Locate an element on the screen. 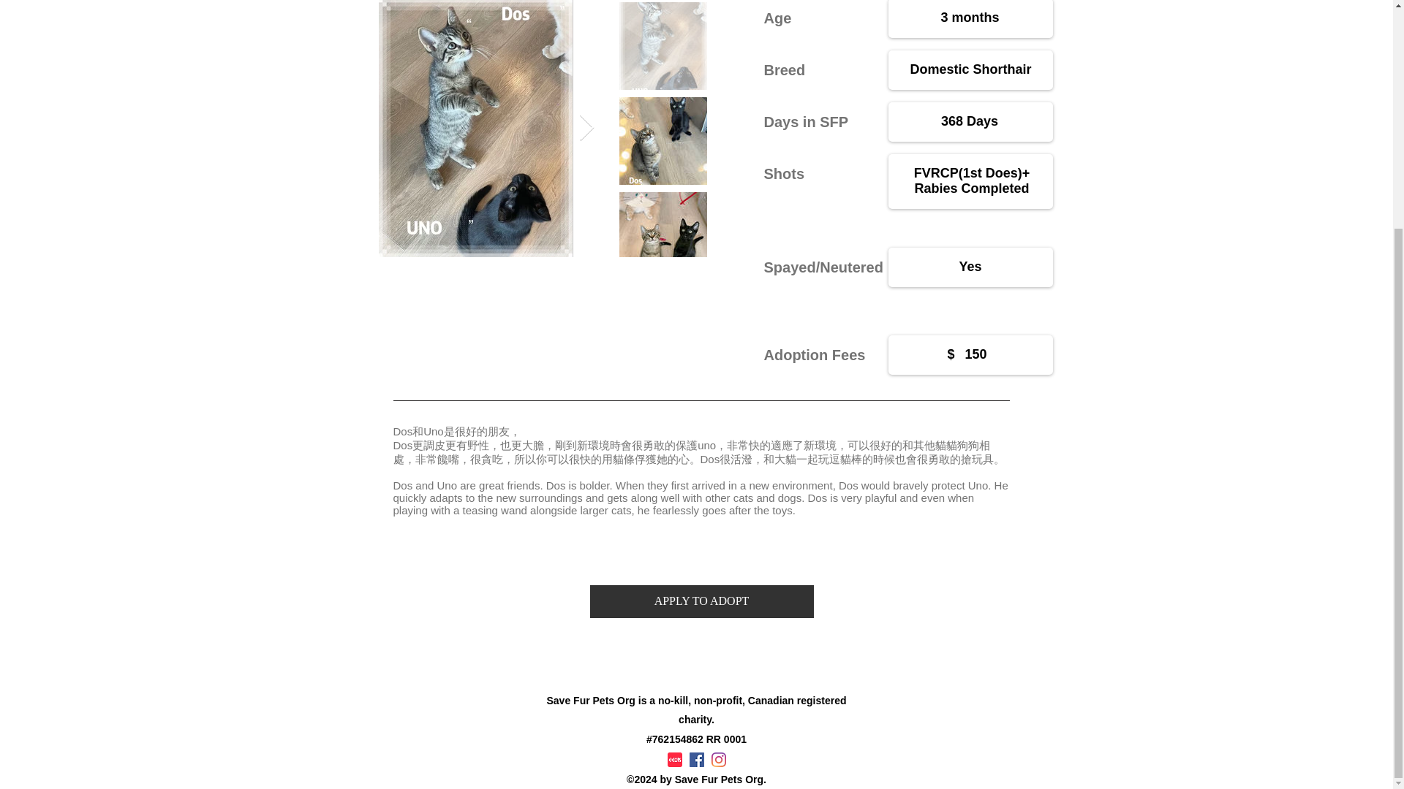 Image resolution: width=1404 pixels, height=789 pixels. APPLY TO ADOPT is located at coordinates (701, 601).